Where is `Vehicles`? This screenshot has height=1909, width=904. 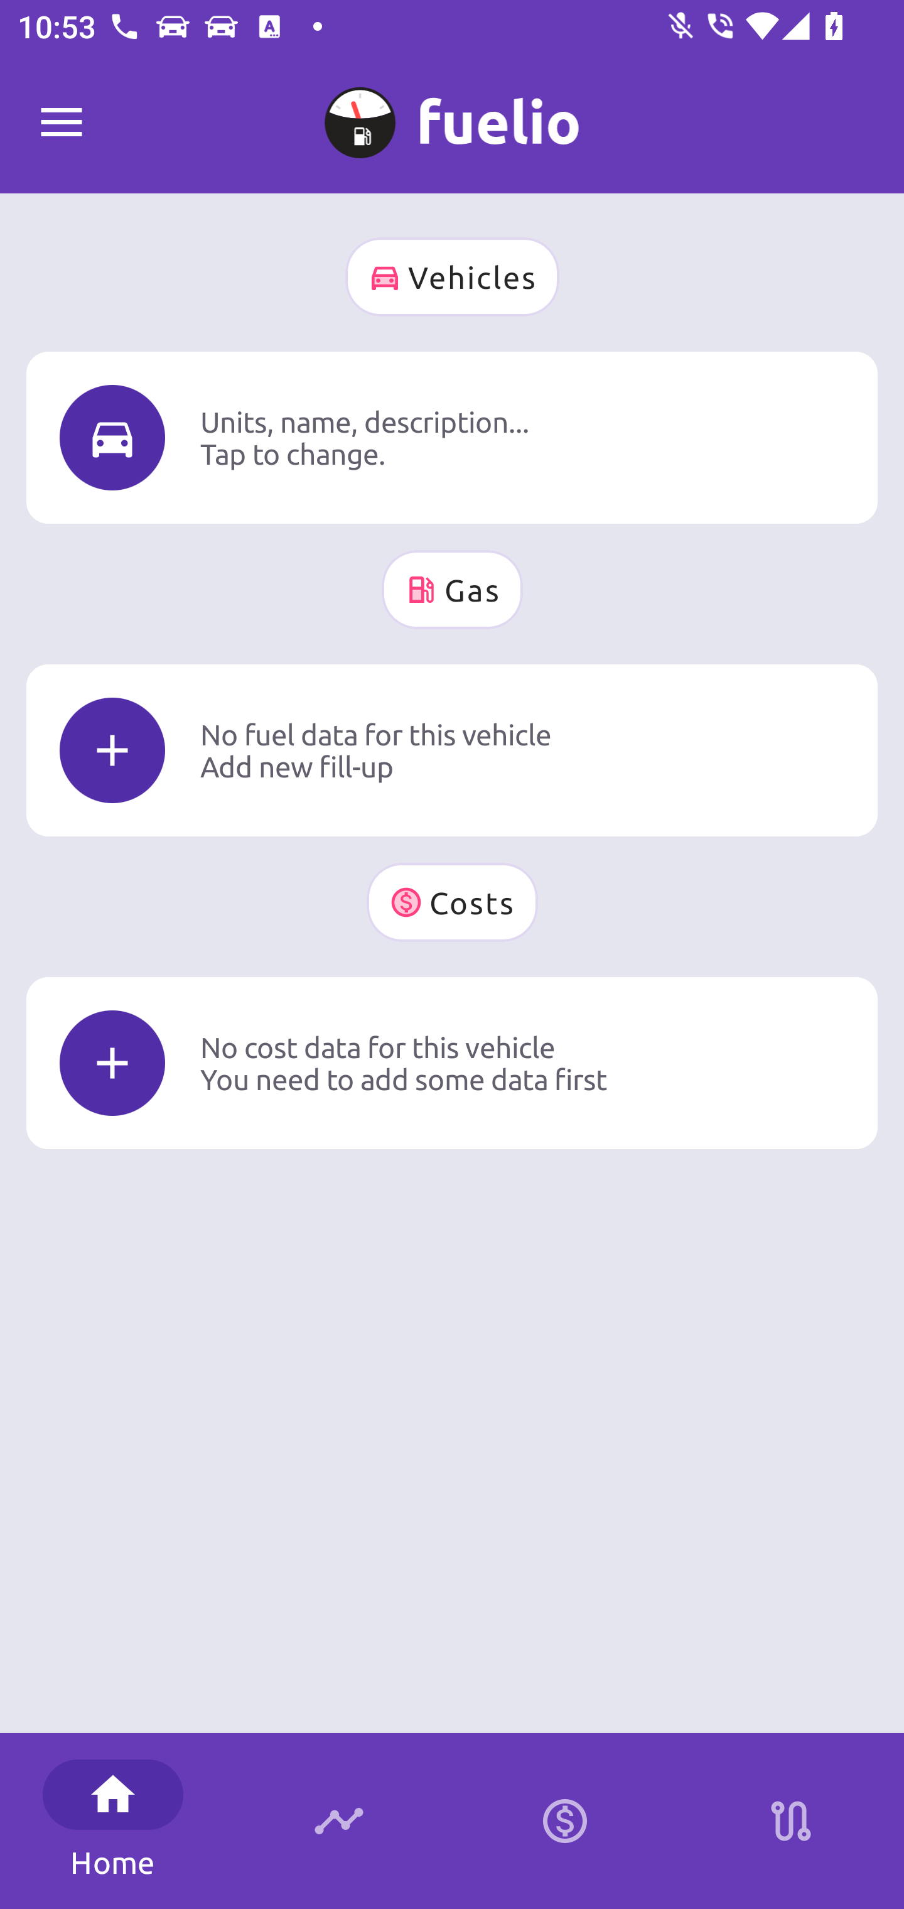
Vehicles is located at coordinates (452, 276).